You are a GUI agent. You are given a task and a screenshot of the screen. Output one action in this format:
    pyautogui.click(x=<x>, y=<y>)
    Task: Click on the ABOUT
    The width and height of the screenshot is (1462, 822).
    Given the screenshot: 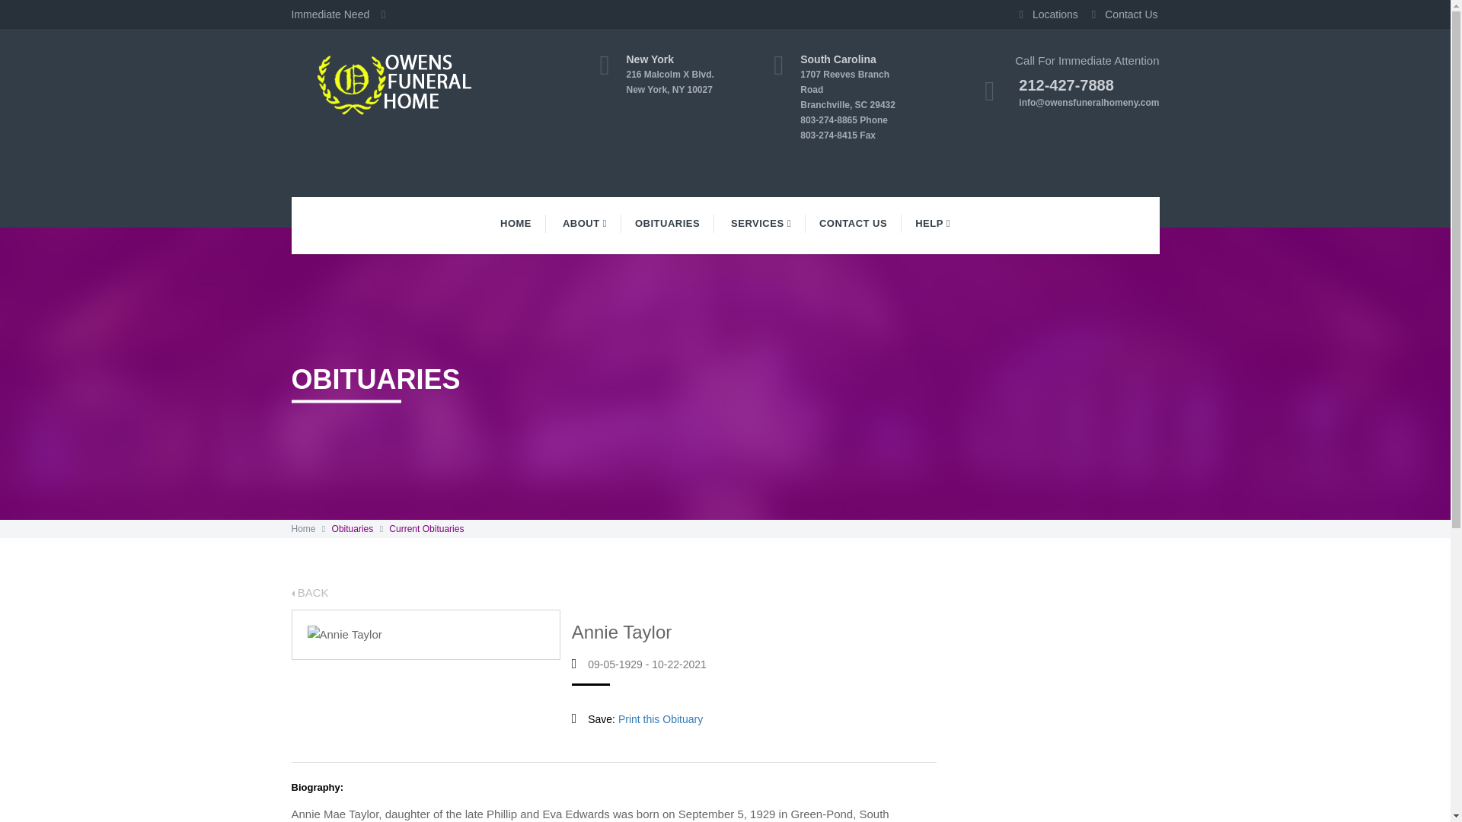 What is the action you would take?
    pyautogui.click(x=585, y=223)
    